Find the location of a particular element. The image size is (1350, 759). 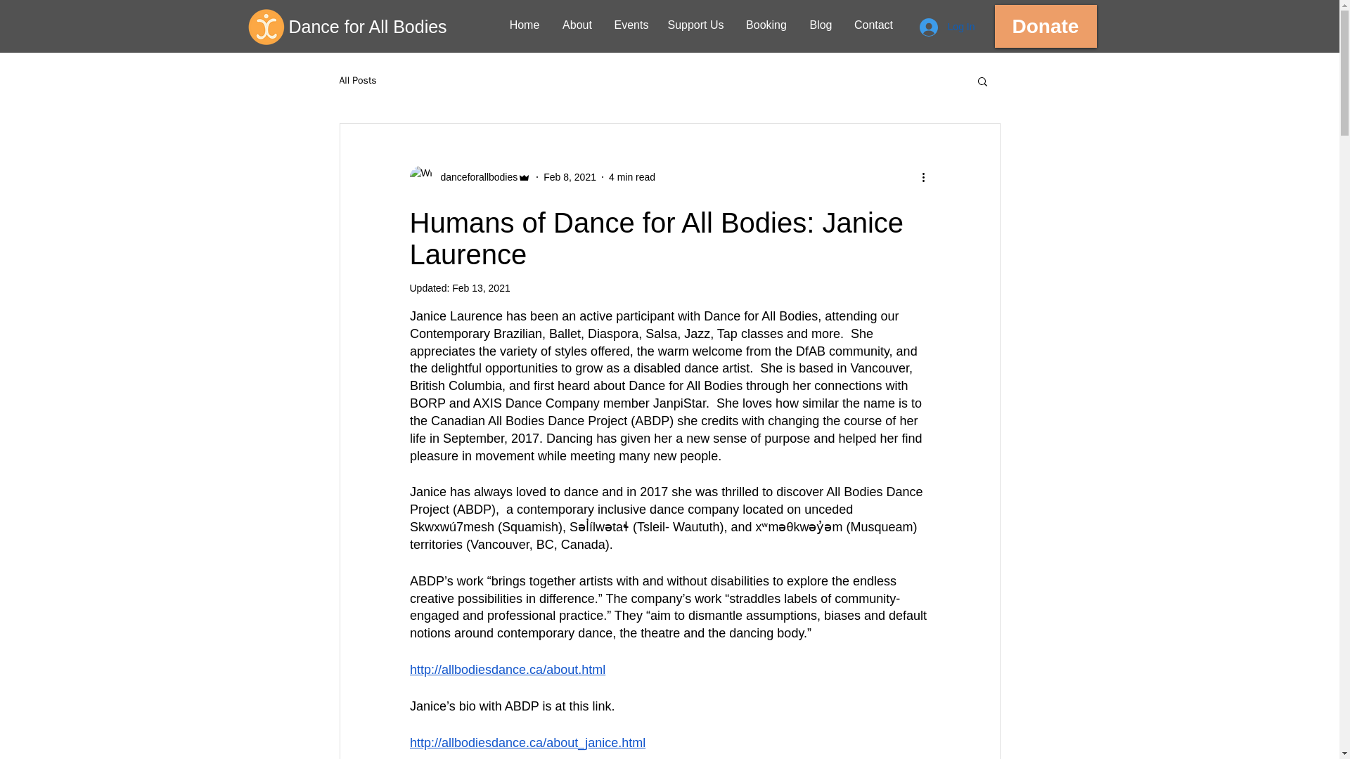

Dance for All Bodies is located at coordinates (397, 27).